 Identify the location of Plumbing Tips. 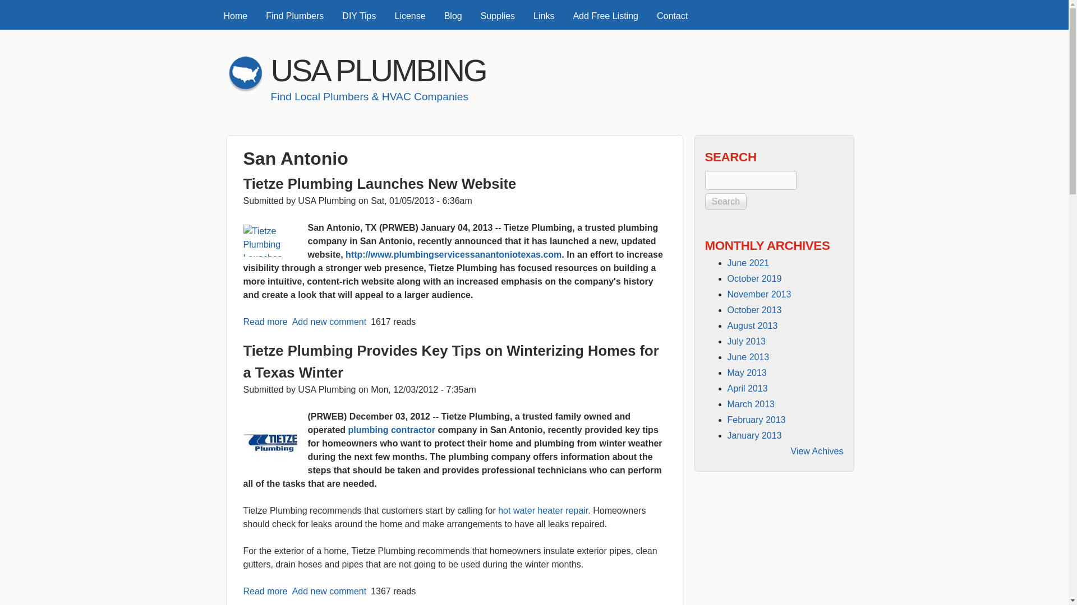
(358, 16).